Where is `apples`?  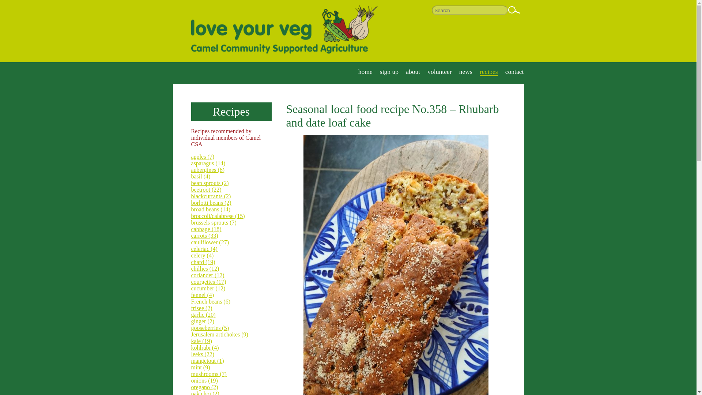
apples is located at coordinates (203, 157).